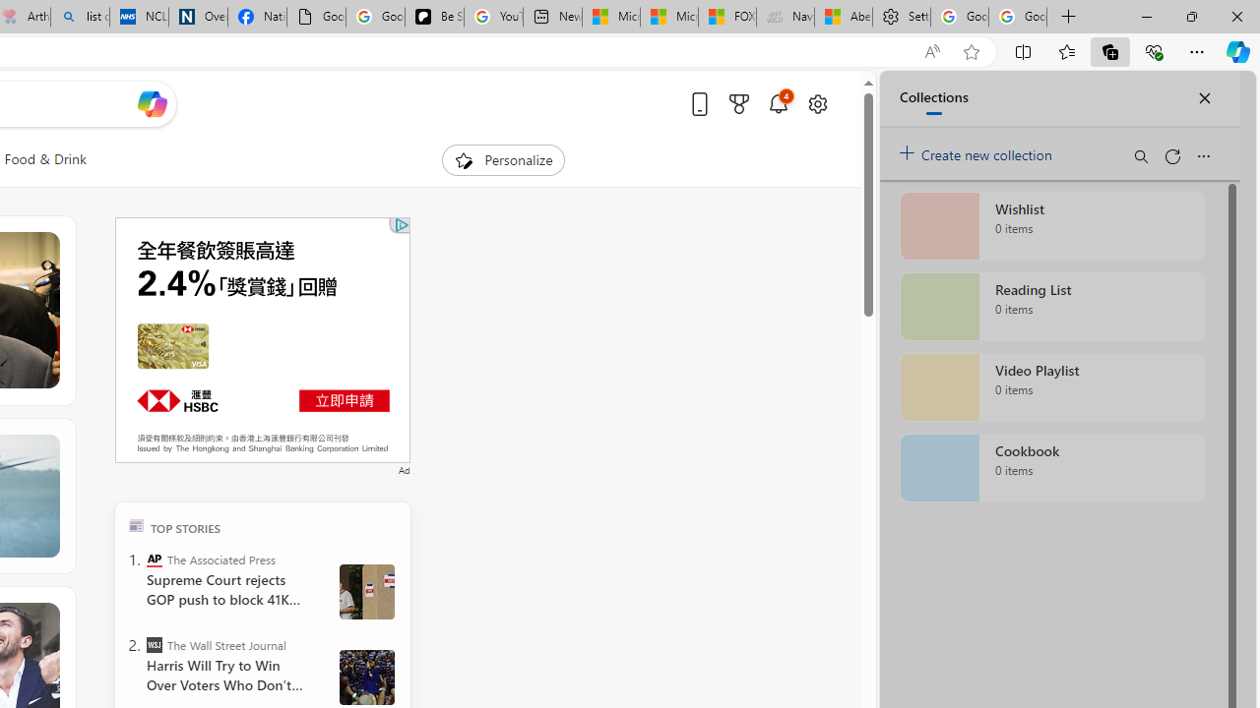 This screenshot has height=708, width=1260. Describe the element at coordinates (154, 559) in the screenshot. I see `The Associated Press` at that location.